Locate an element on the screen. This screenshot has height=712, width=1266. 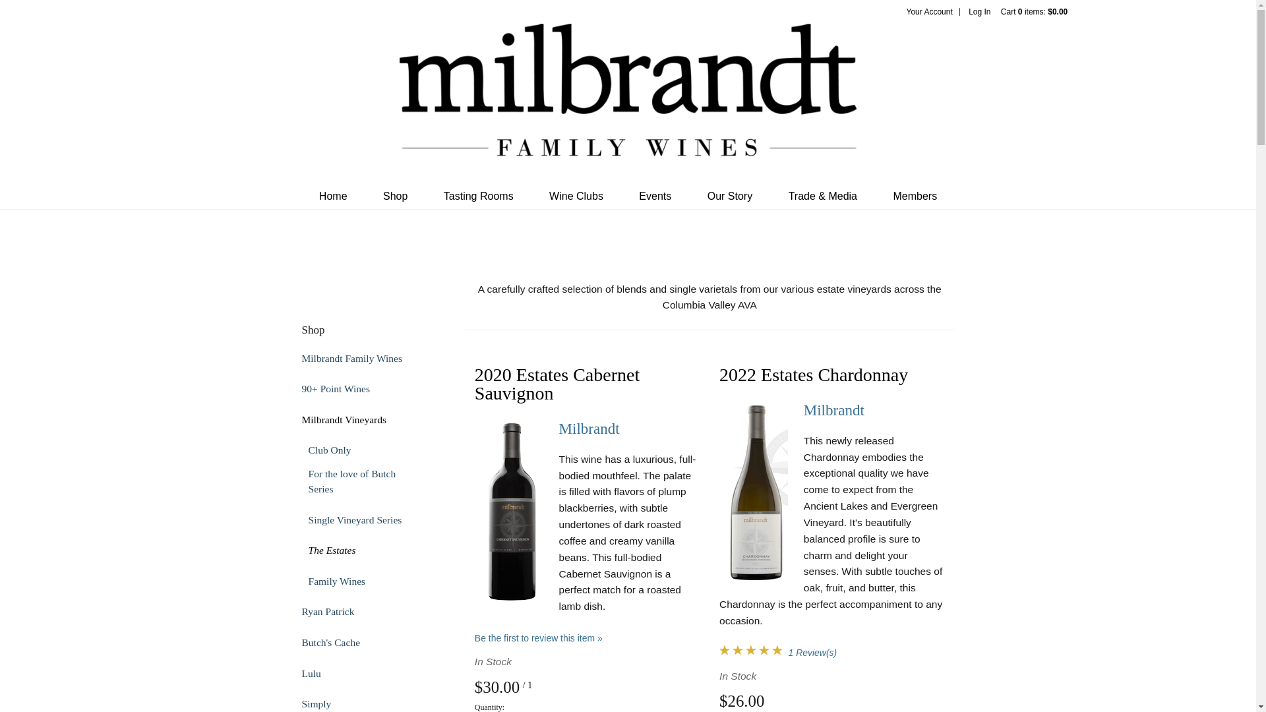
Log In is located at coordinates (979, 11).